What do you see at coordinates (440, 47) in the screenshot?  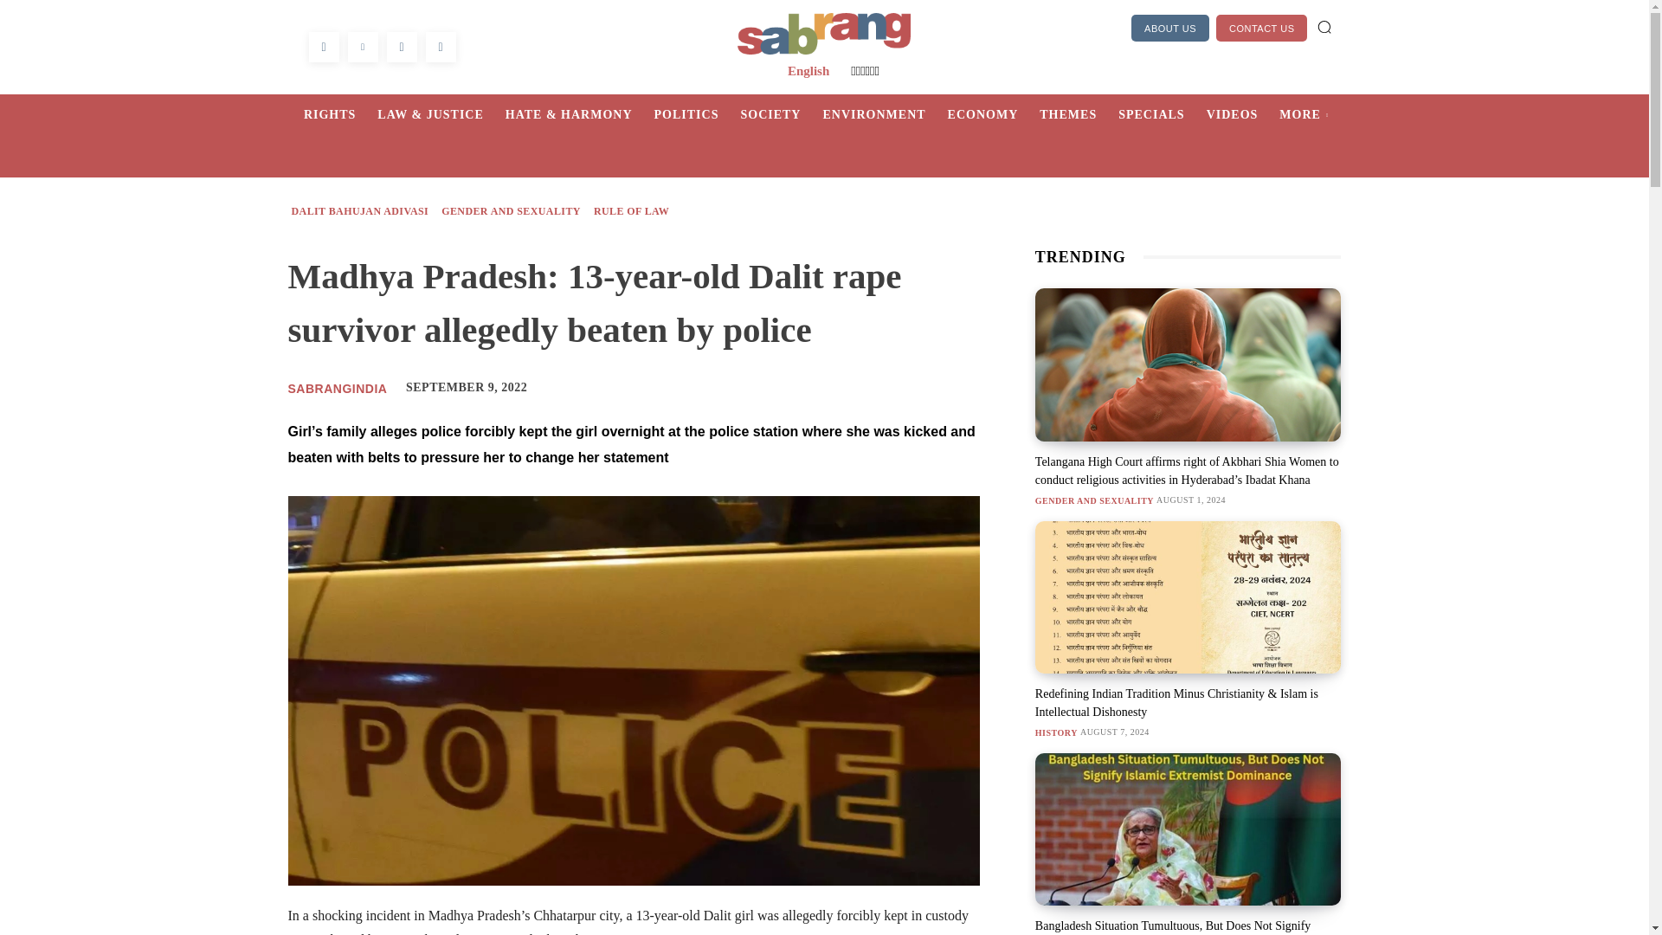 I see `Youtube` at bounding box center [440, 47].